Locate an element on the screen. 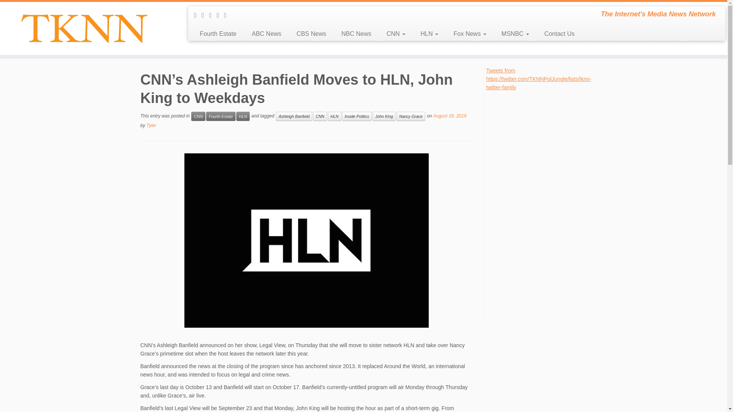 This screenshot has width=733, height=412. View all posts in Ashleigh Banfield is located at coordinates (294, 116).